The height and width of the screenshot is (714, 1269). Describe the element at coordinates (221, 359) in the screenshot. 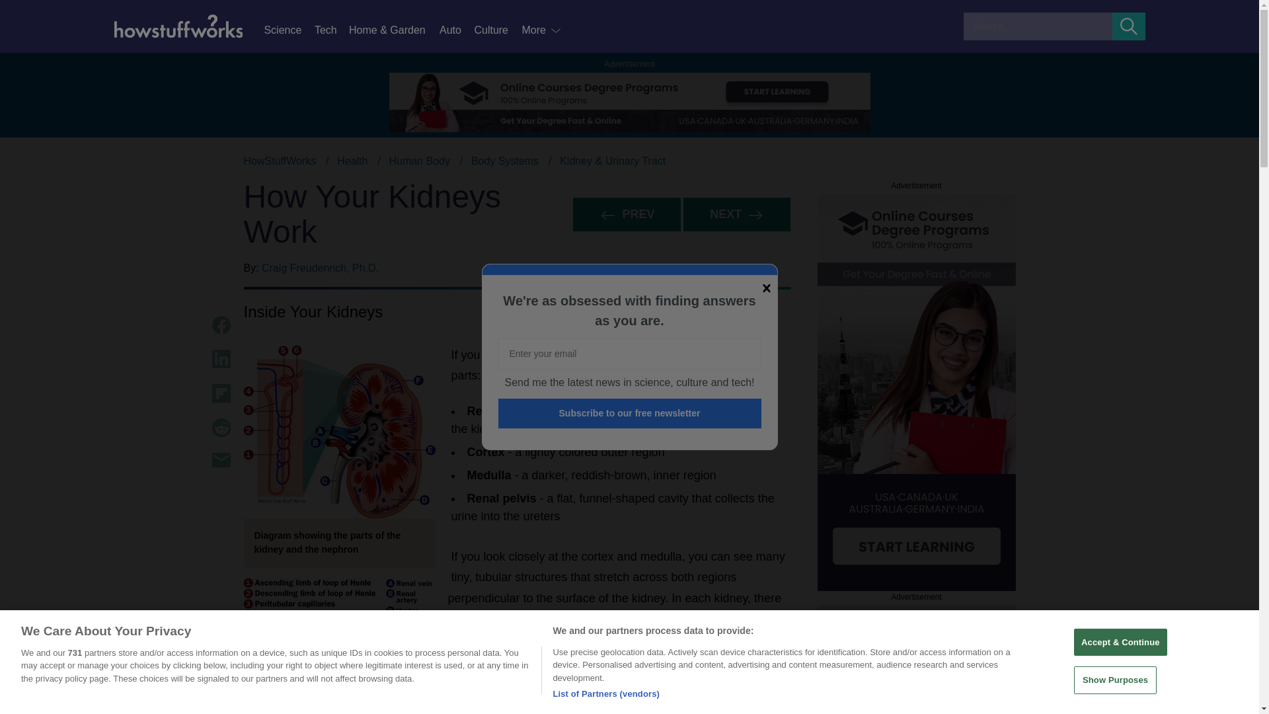

I see `Share Content on LinkedIn` at that location.